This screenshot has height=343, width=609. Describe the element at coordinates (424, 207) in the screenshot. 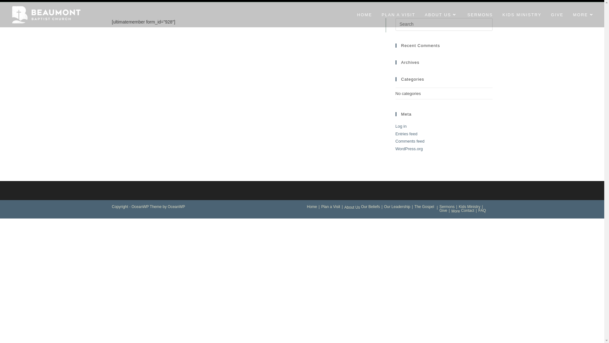

I see `The Gospel` at that location.